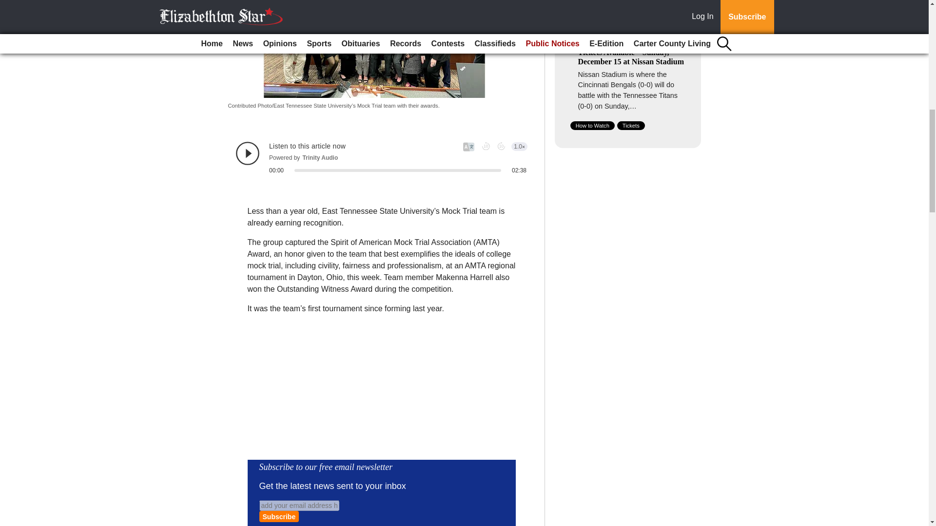  What do you see at coordinates (592, 126) in the screenshot?
I see `How to Watch` at bounding box center [592, 126].